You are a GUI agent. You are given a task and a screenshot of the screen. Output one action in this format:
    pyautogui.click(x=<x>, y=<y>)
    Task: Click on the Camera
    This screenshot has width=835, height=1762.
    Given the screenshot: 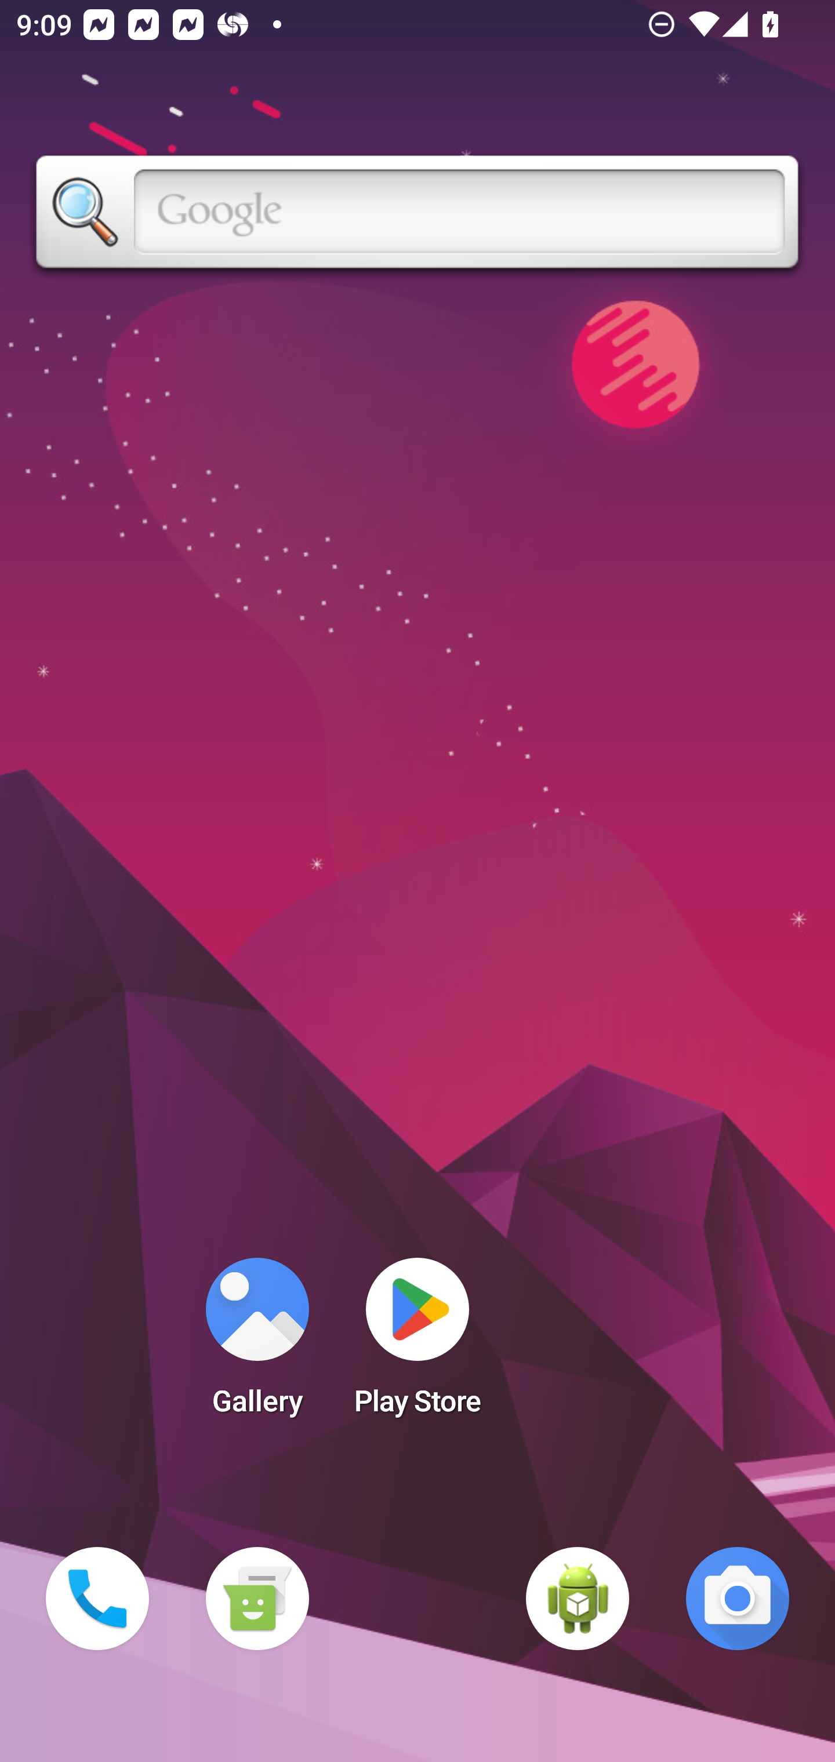 What is the action you would take?
    pyautogui.click(x=738, y=1599)
    